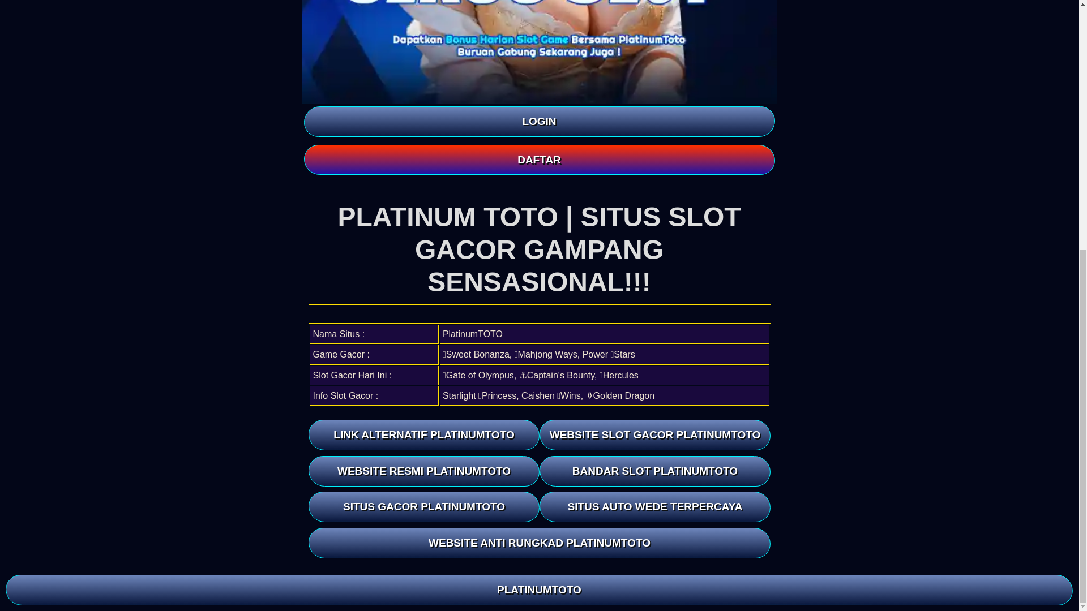  I want to click on WEBSITE SLOT GACOR PLATINUMTOTO, so click(654, 434).